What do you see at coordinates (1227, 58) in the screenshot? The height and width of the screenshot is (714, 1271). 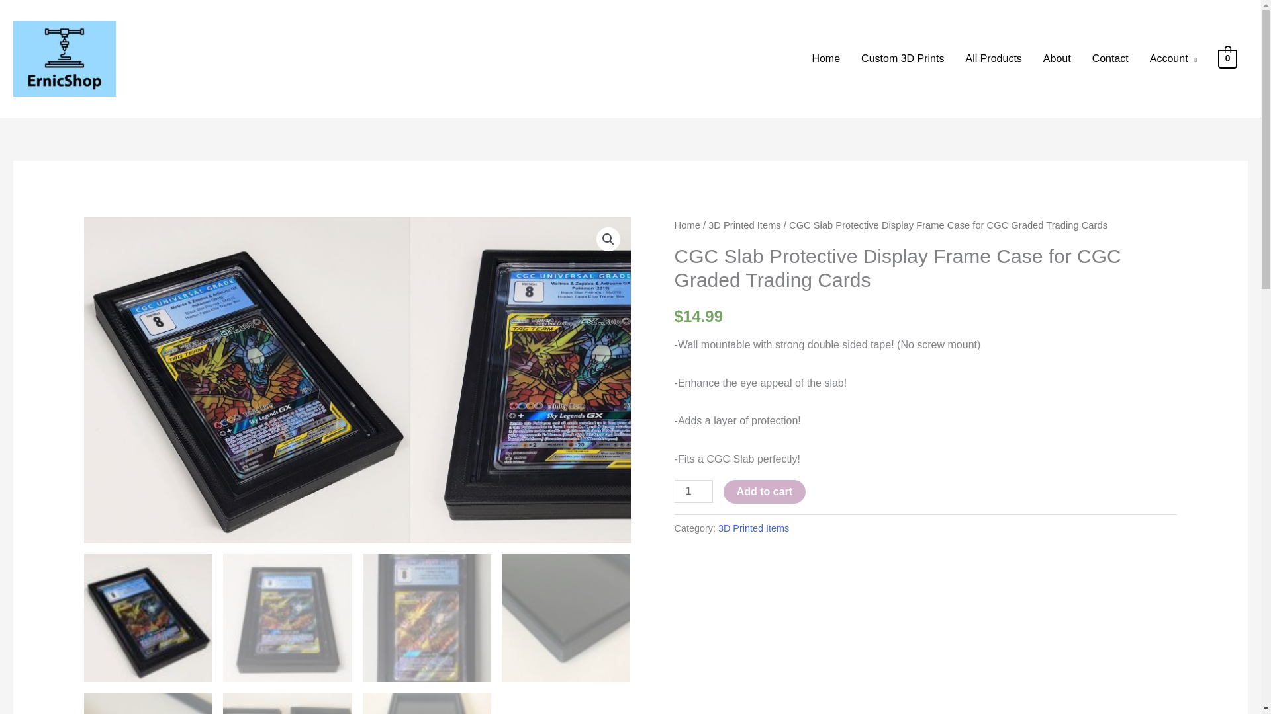 I see `0` at bounding box center [1227, 58].